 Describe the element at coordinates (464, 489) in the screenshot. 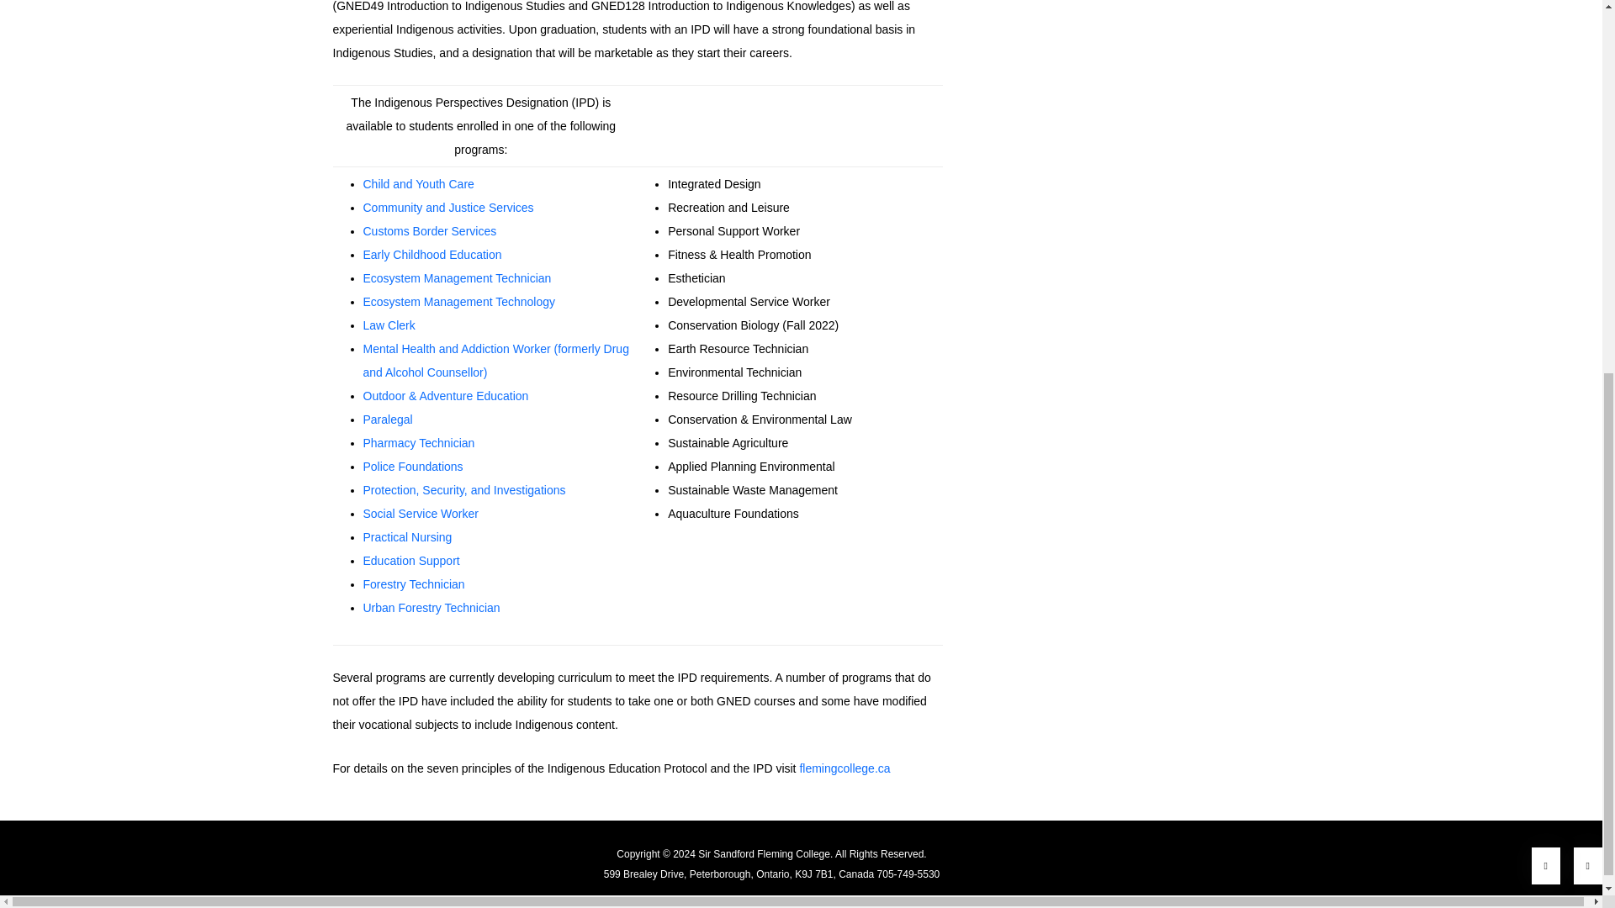

I see `Protection, Security, and Investigations` at that location.